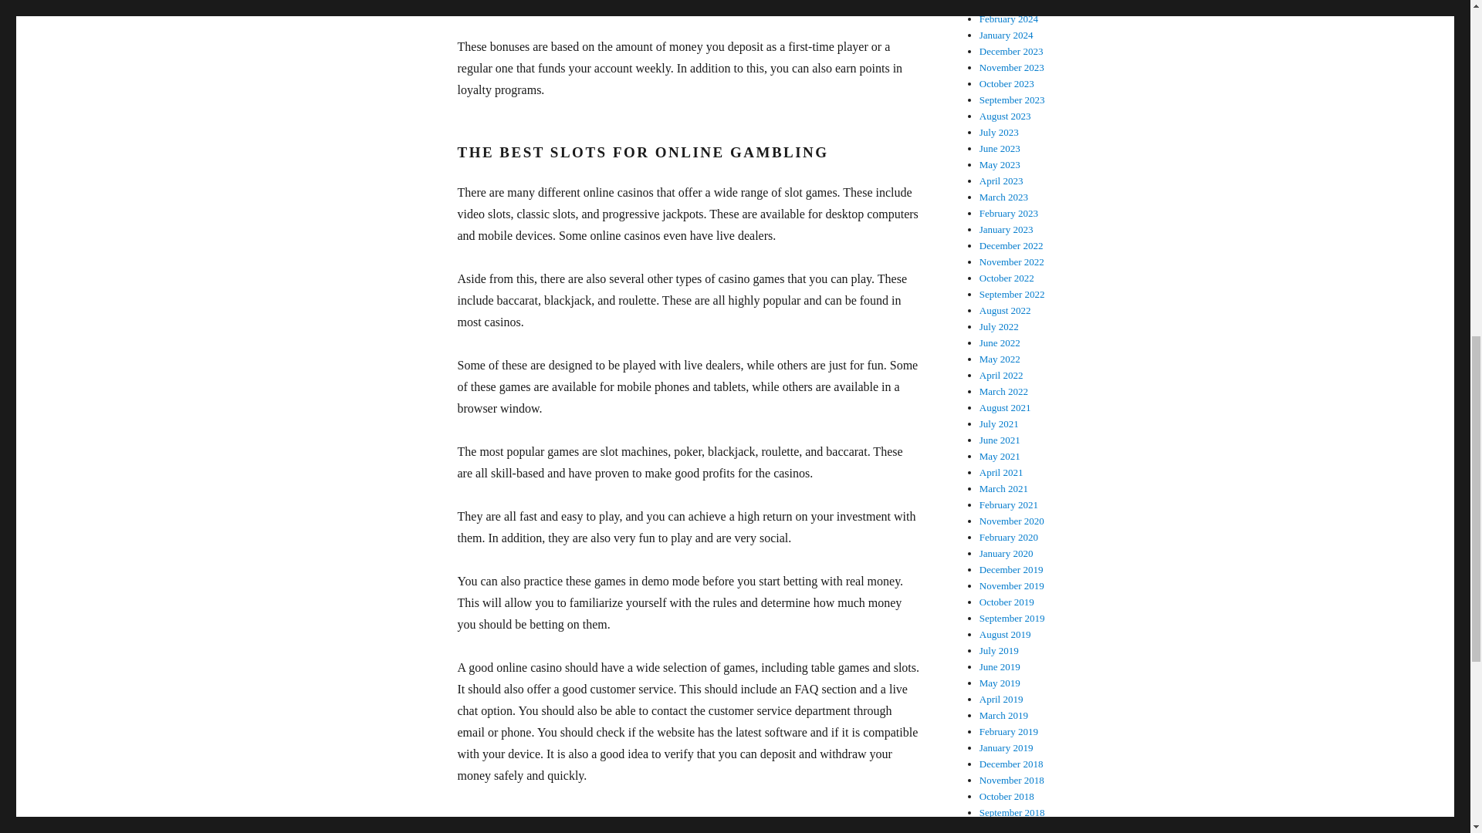  Describe the element at coordinates (1003, 197) in the screenshot. I see `March 2023` at that location.